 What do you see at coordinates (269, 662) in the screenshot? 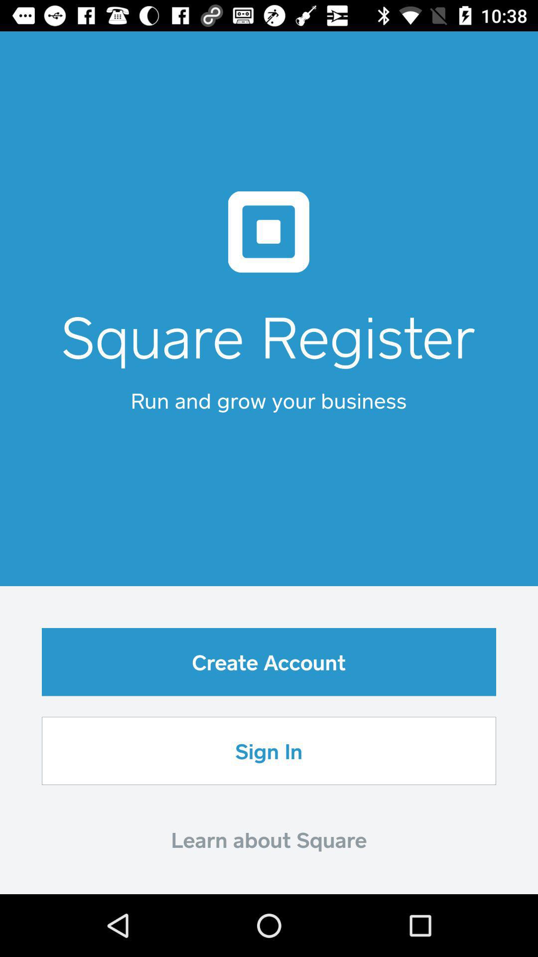
I see `click the item below the run and grow icon` at bounding box center [269, 662].